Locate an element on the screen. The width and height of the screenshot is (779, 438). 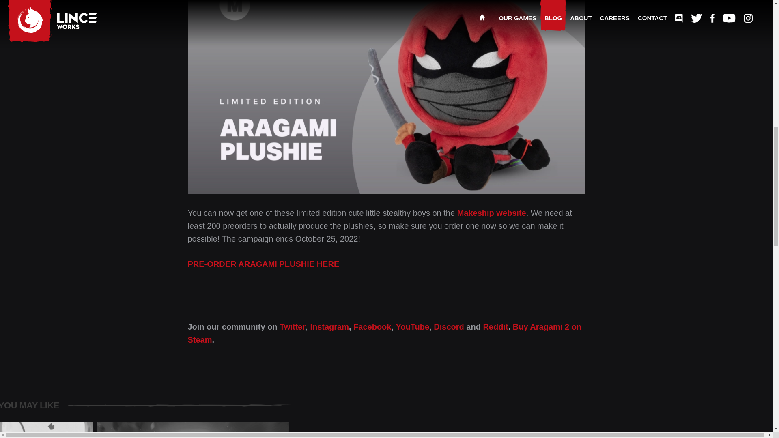
Buy Aragami 2 on Steam is located at coordinates (413, 326).